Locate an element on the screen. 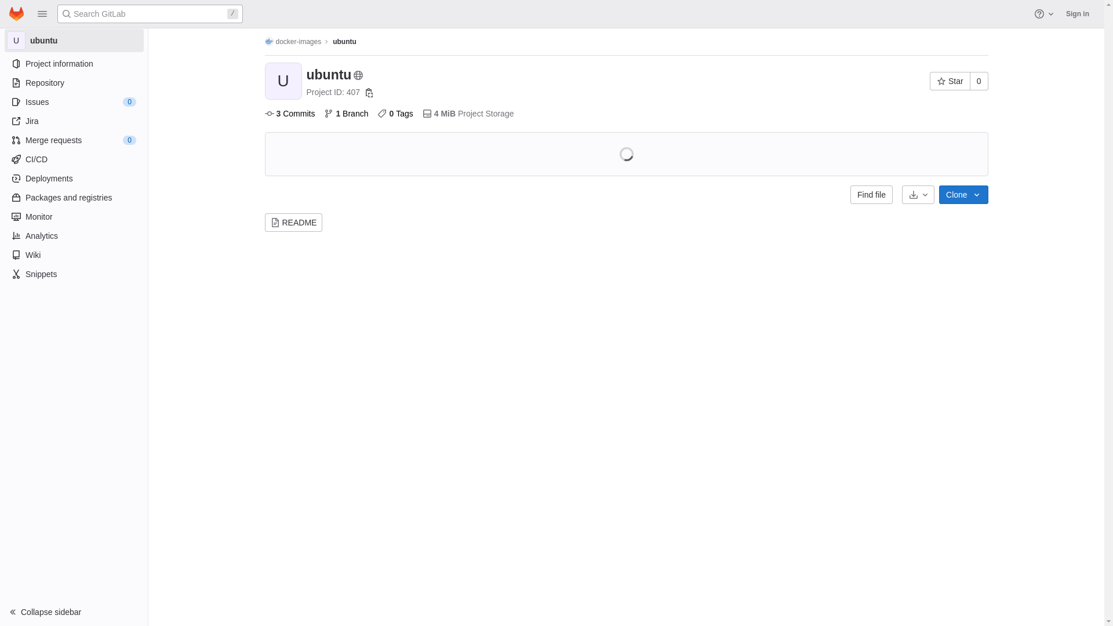 The height and width of the screenshot is (626, 1113). 0 is located at coordinates (979, 81).